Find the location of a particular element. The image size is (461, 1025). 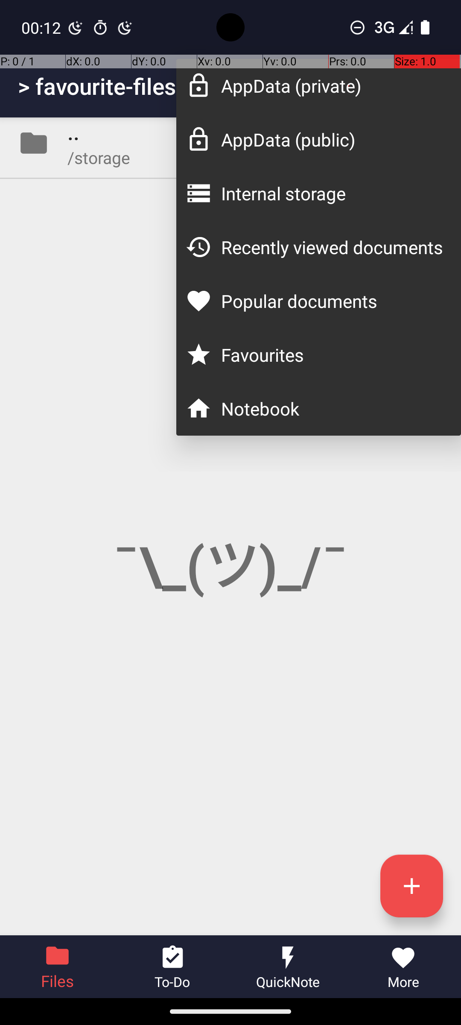

Popular documents is located at coordinates (332, 301).